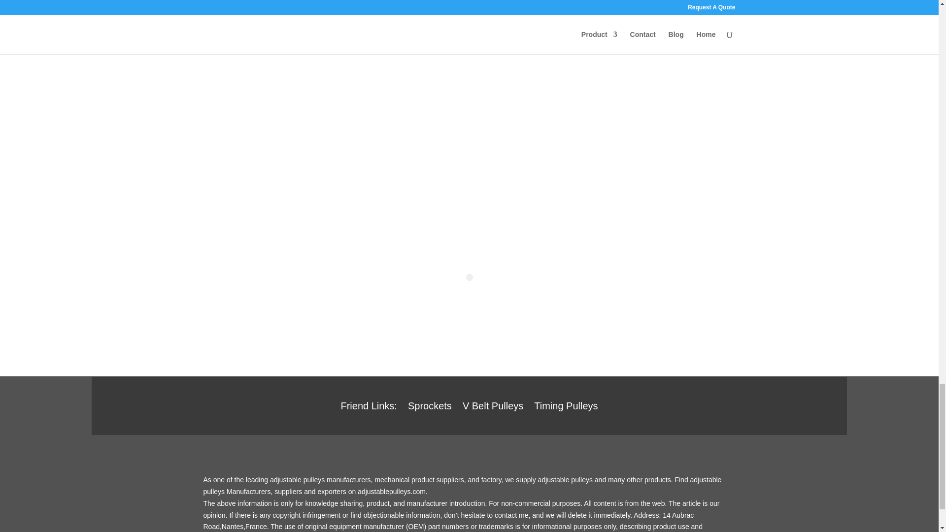 This screenshot has height=532, width=946. I want to click on Sprockets, so click(430, 408).